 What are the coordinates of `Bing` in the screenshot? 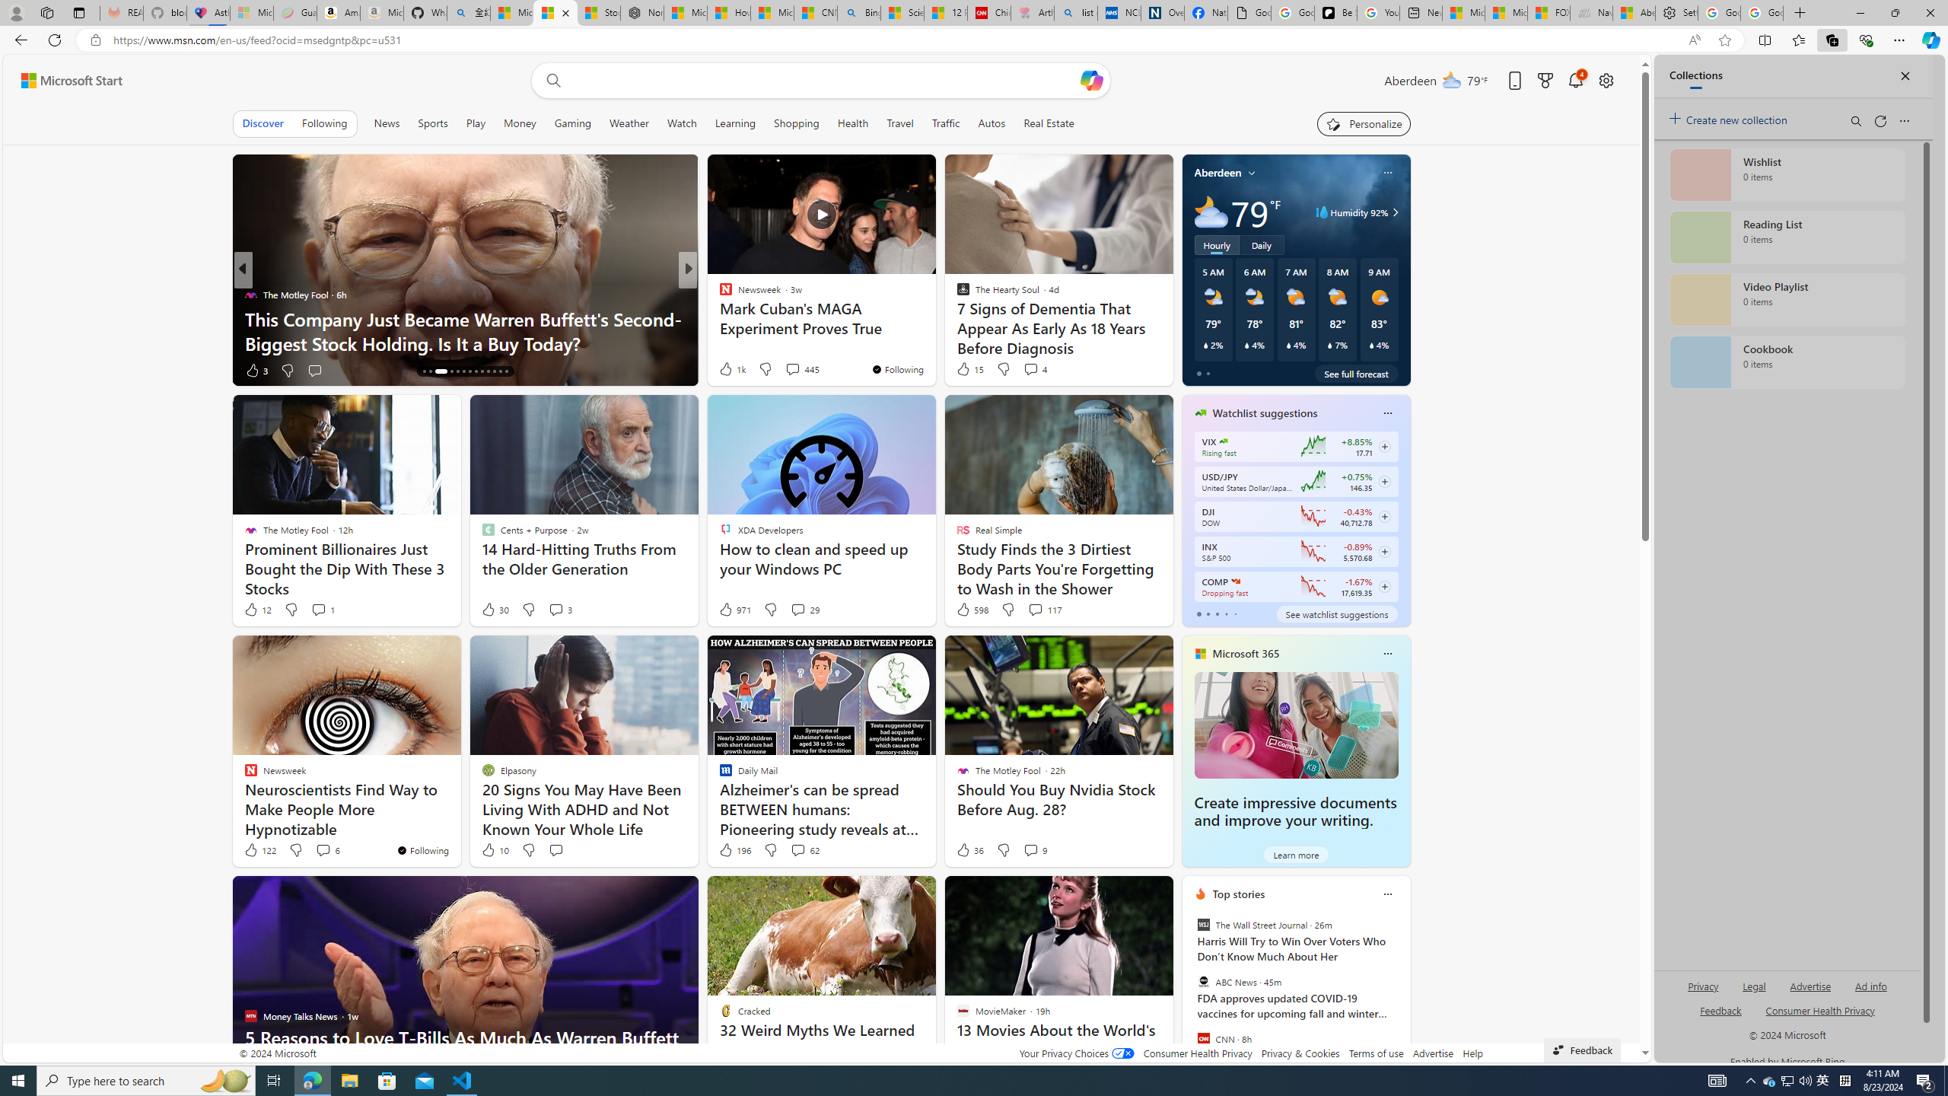 It's located at (858, 13).